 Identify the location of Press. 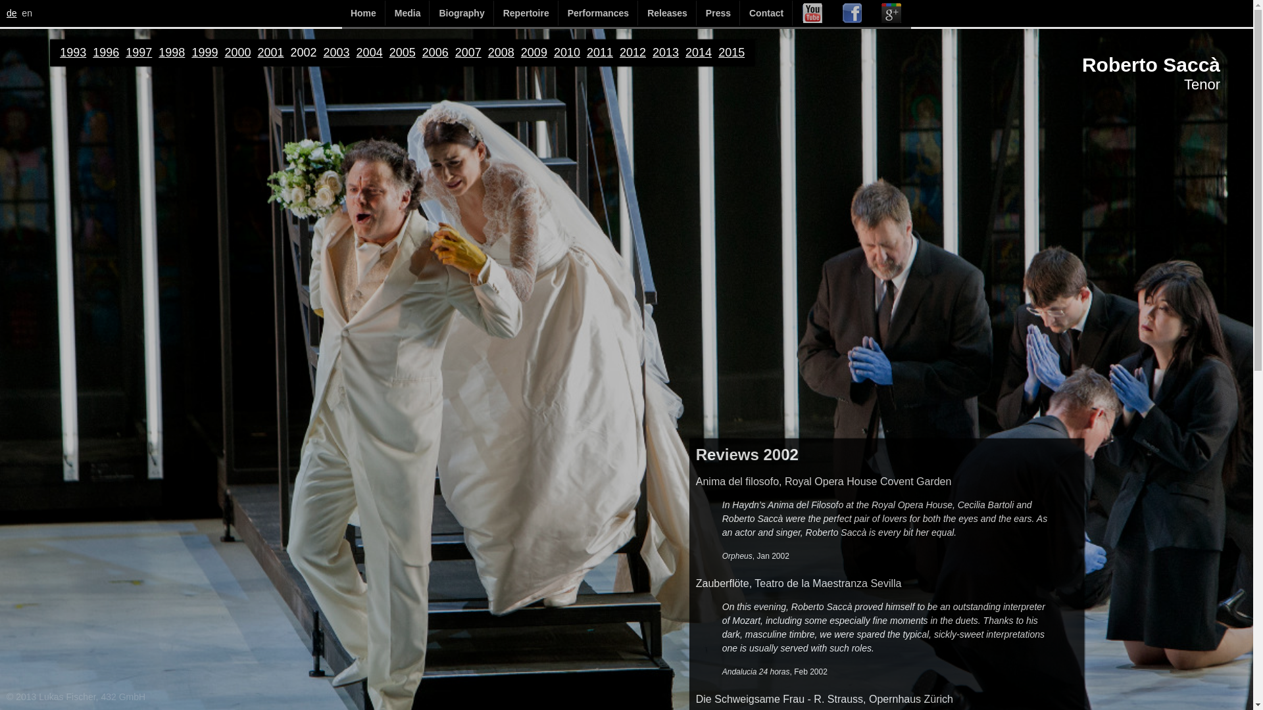
(718, 13).